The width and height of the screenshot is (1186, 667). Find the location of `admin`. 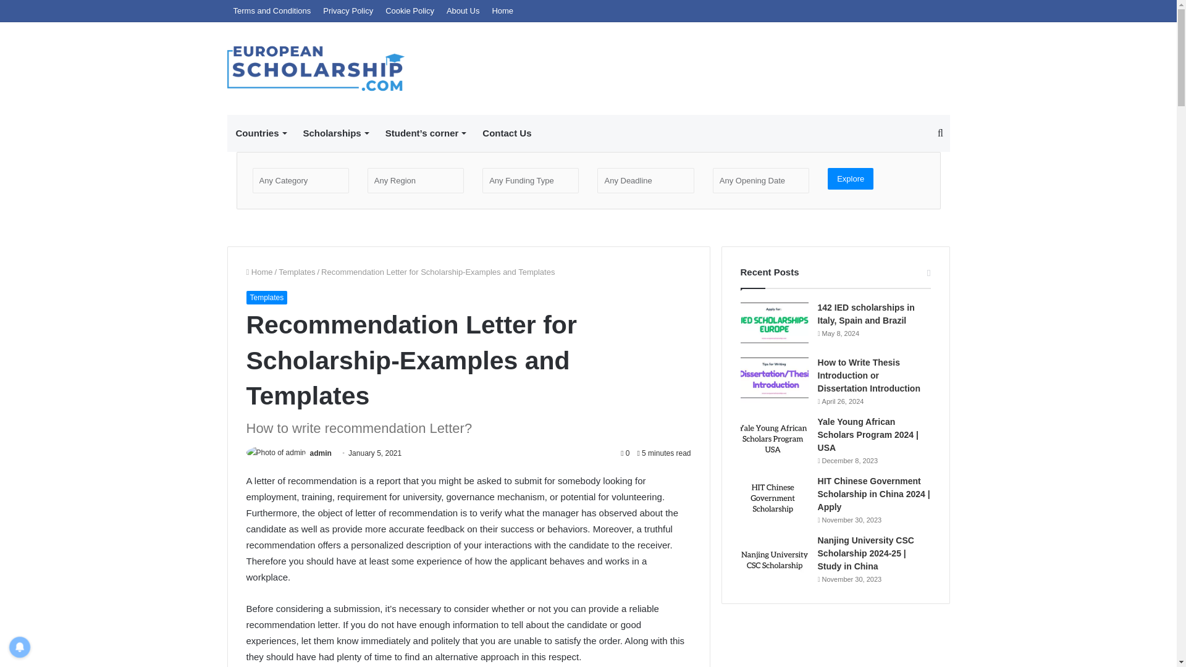

admin is located at coordinates (321, 453).